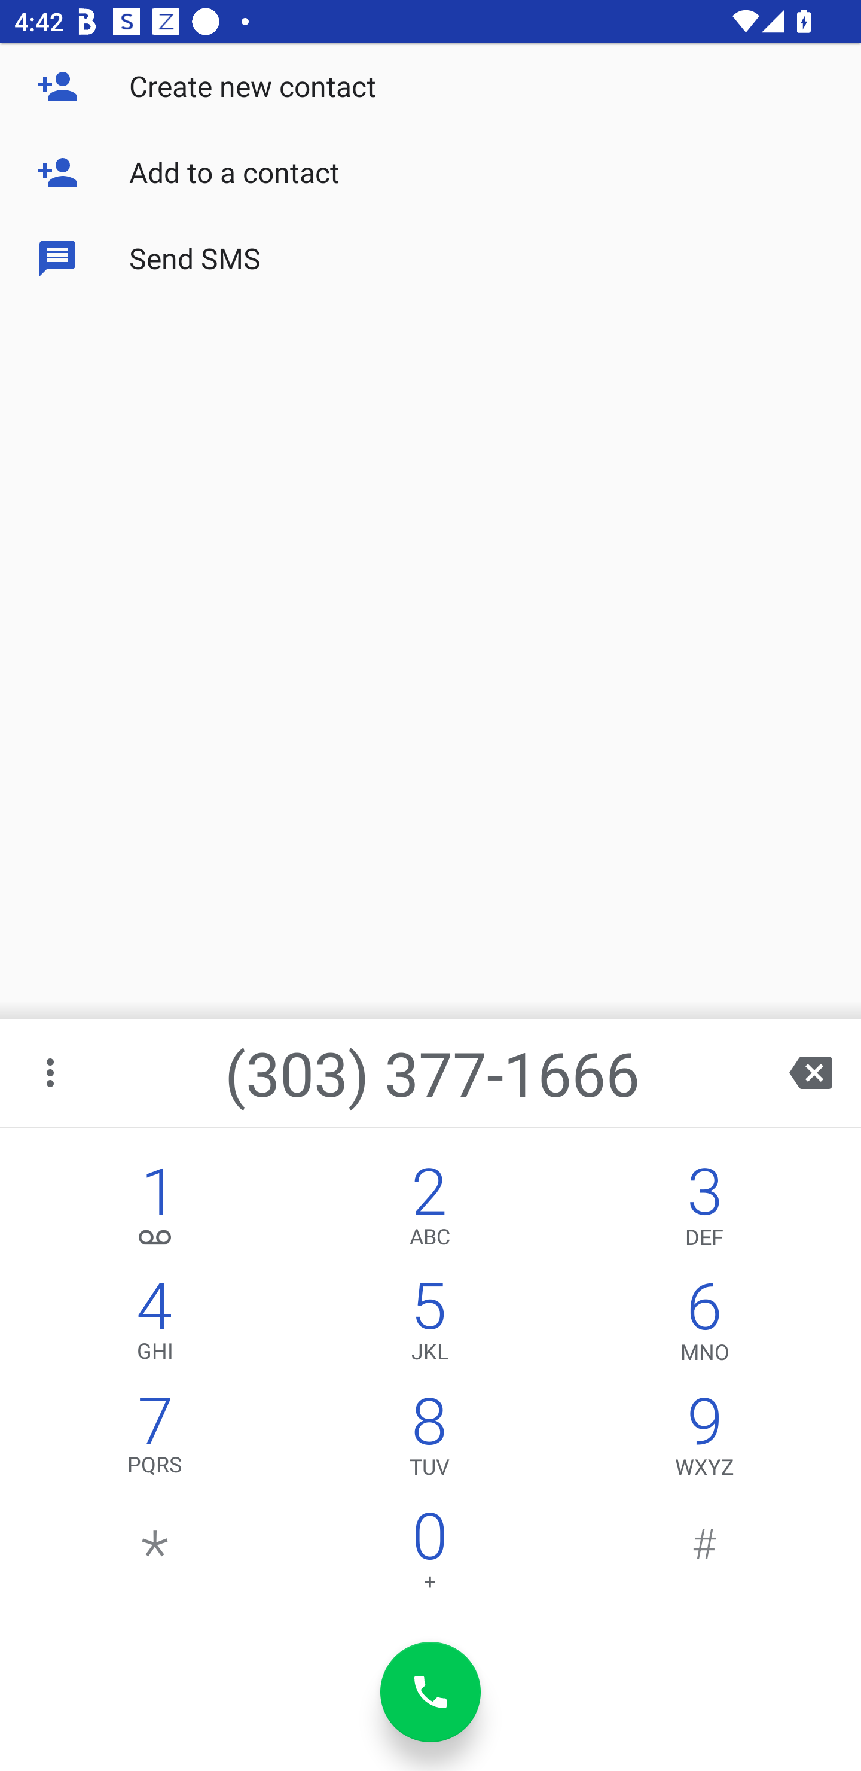 This screenshot has height=1771, width=861. I want to click on Send SMS, so click(430, 258).